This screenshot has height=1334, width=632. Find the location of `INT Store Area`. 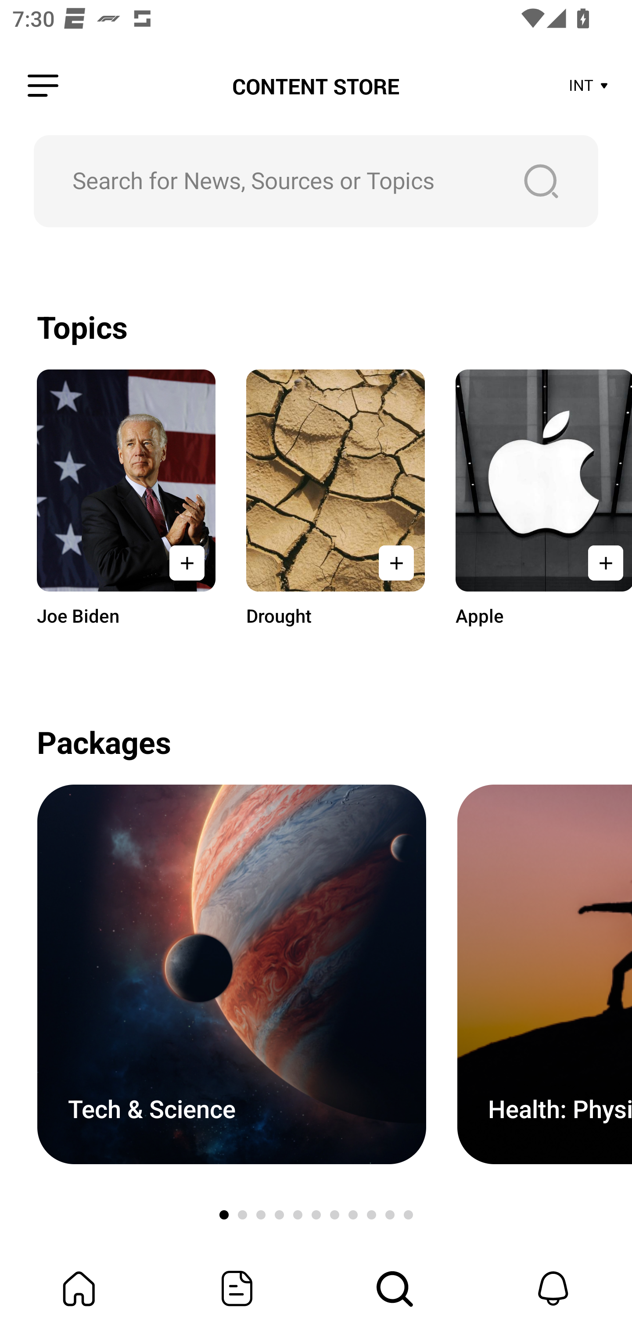

INT Store Area is located at coordinates (589, 86).